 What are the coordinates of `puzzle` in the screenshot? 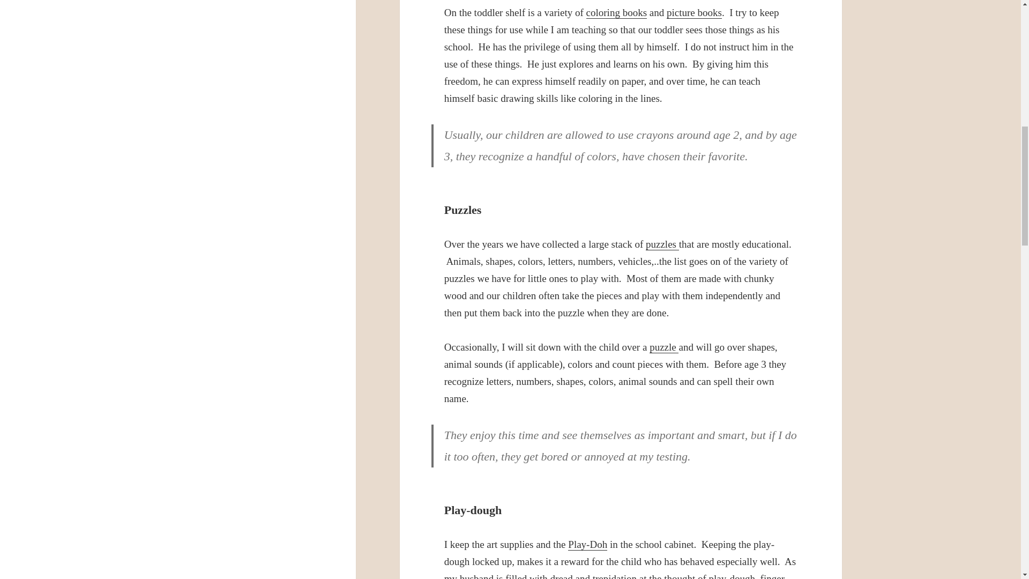 It's located at (663, 347).